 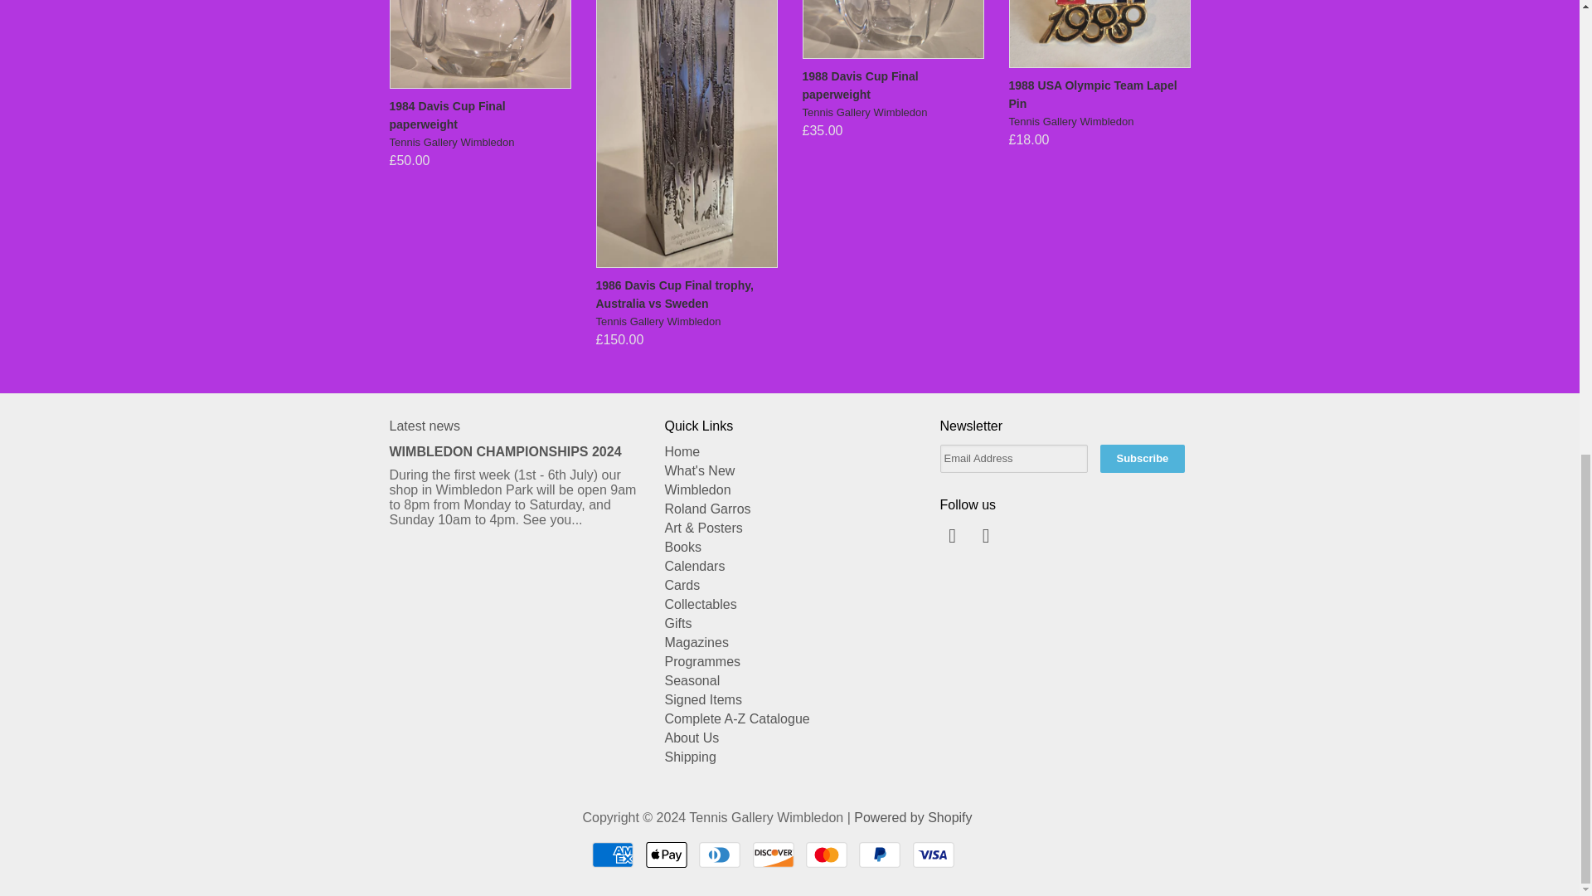 I want to click on Signed Items, so click(x=703, y=699).